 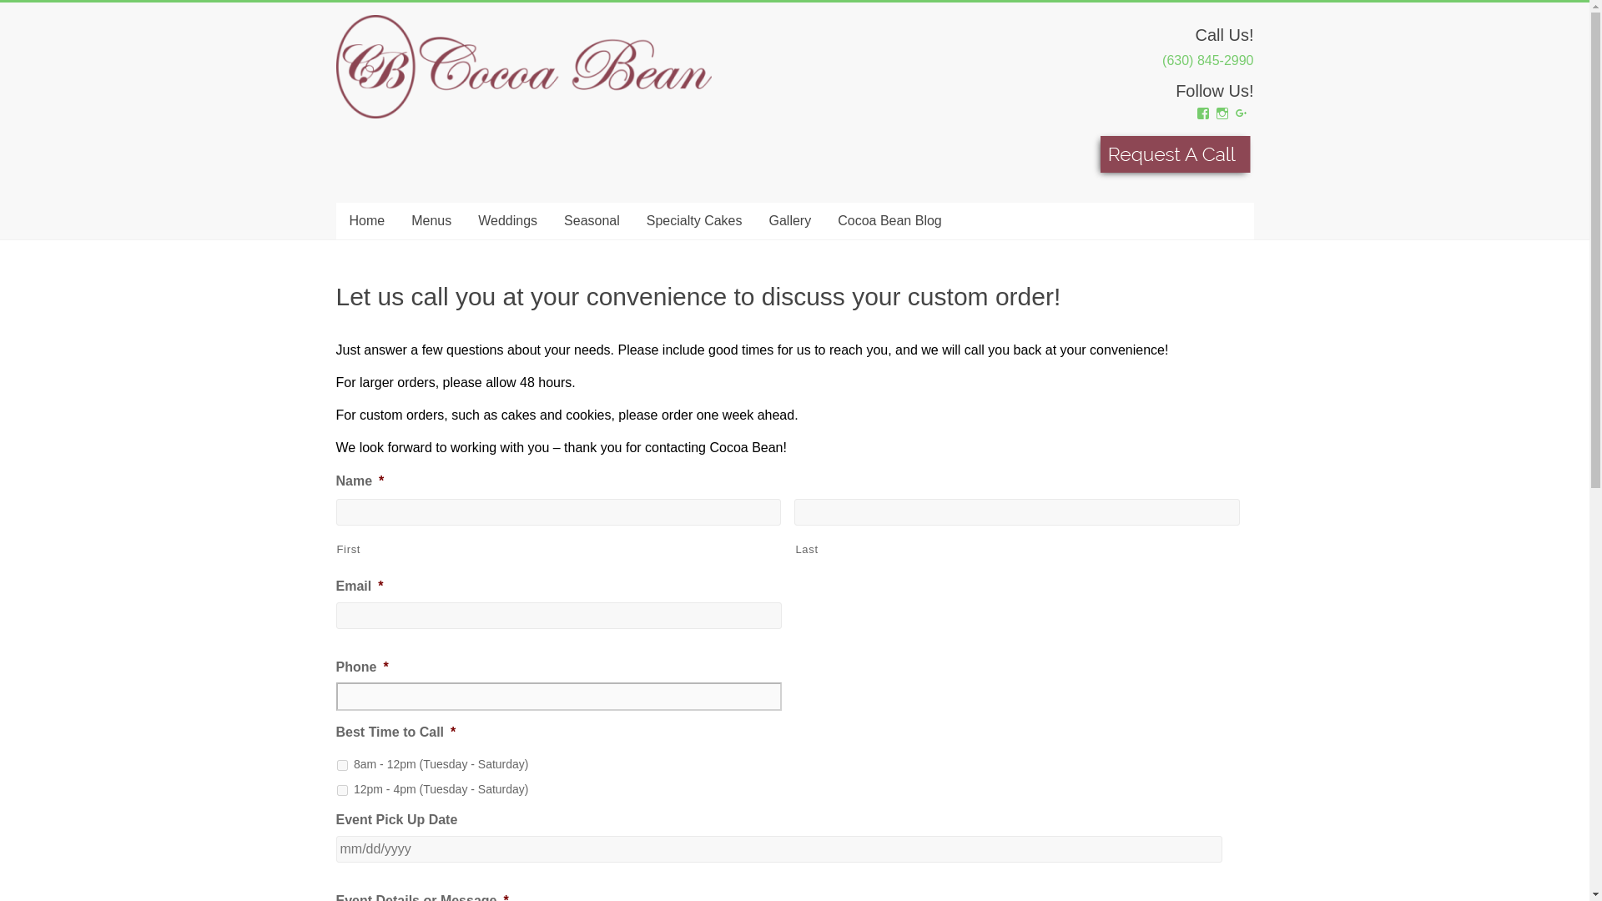 I want to click on Home, so click(x=365, y=221).